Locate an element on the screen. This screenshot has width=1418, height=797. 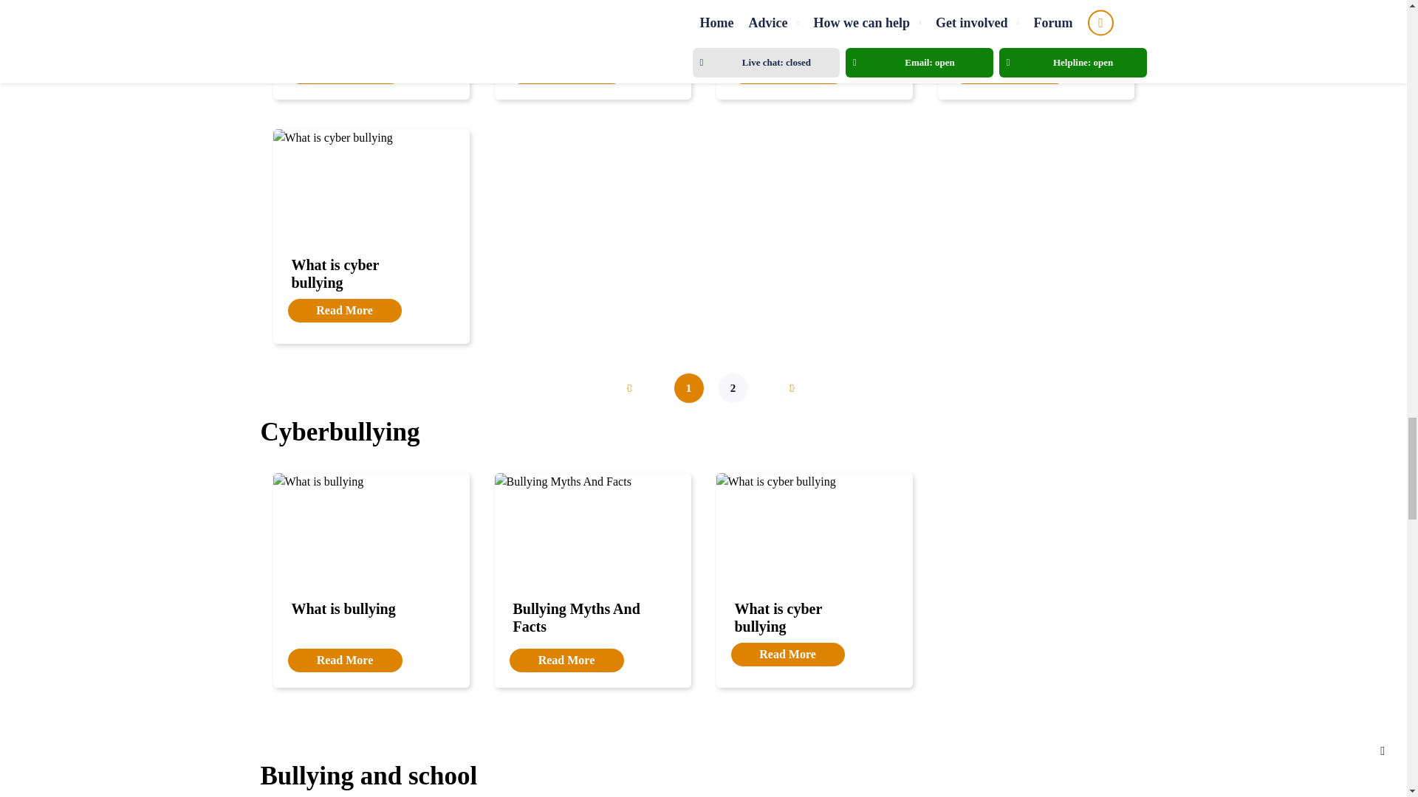
Read More: Bullying Myths And Facts is located at coordinates (788, 72).